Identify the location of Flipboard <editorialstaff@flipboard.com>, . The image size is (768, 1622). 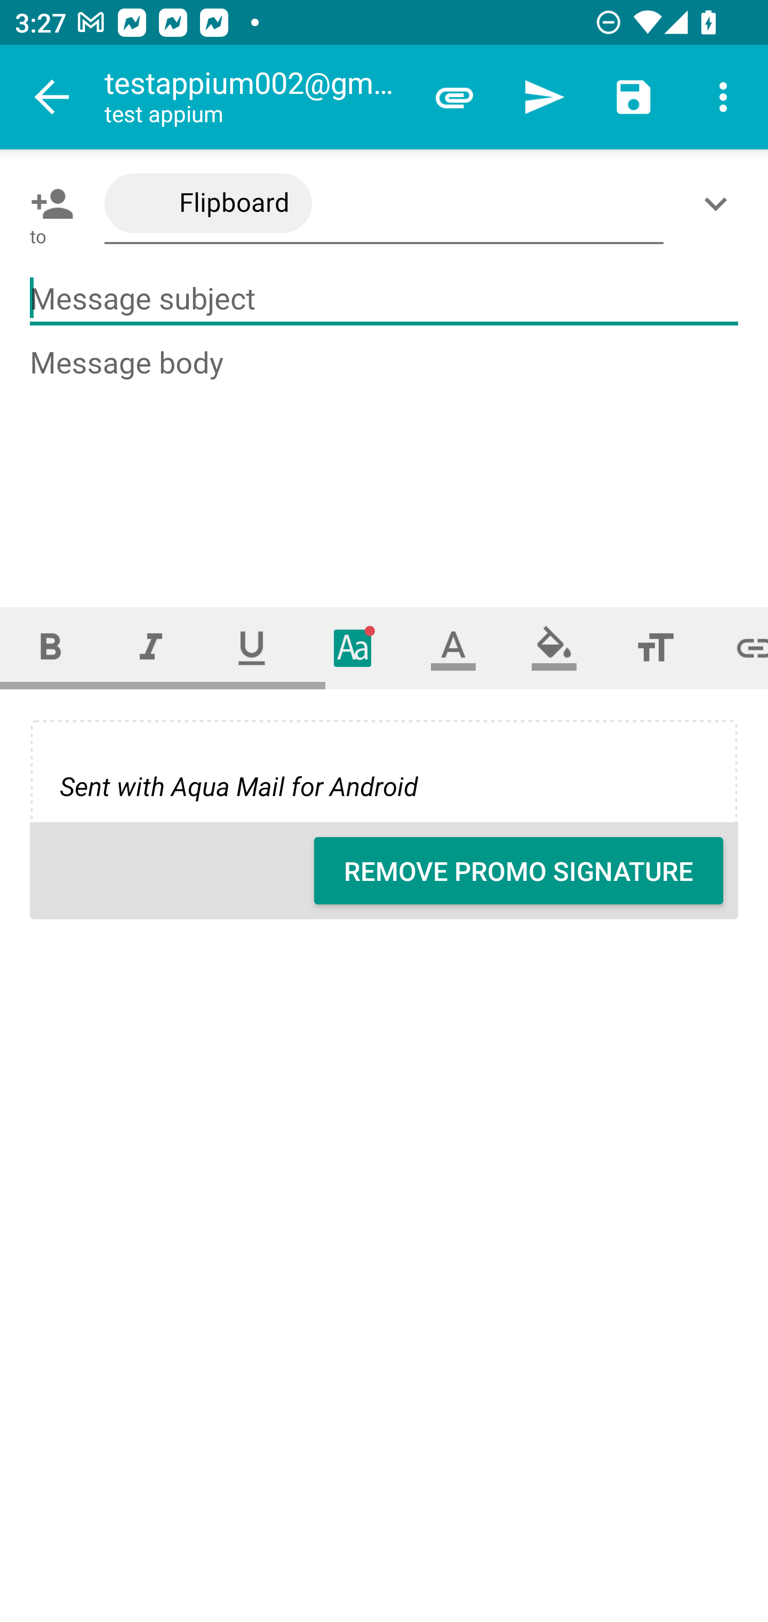
(384, 204).